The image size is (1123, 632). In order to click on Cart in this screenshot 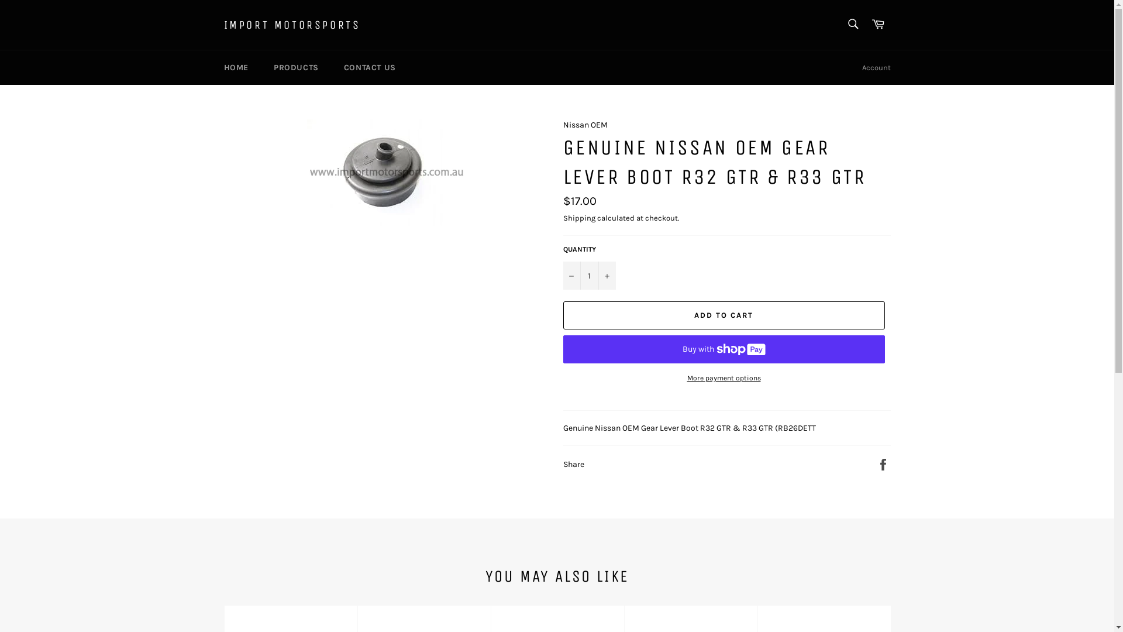, I will do `click(878, 25)`.